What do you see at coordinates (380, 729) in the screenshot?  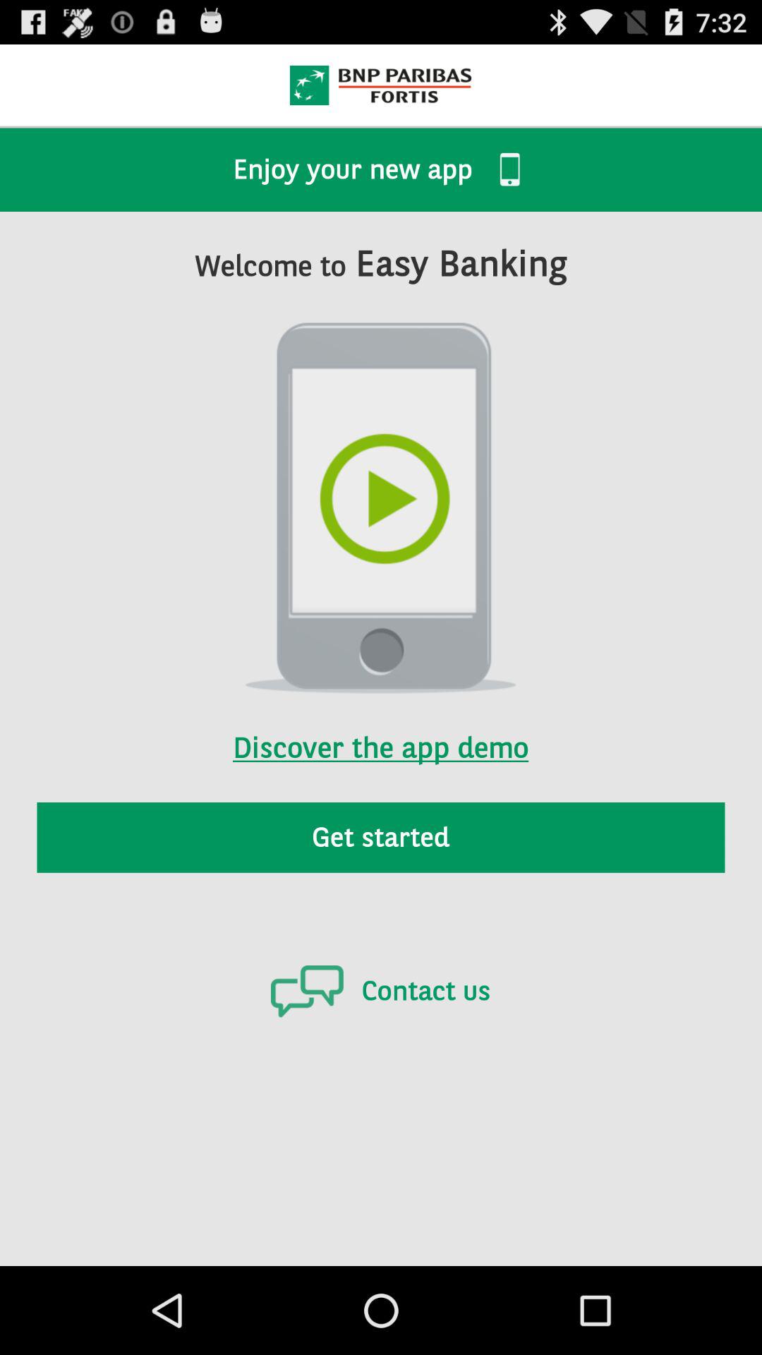 I see `select discover the app` at bounding box center [380, 729].